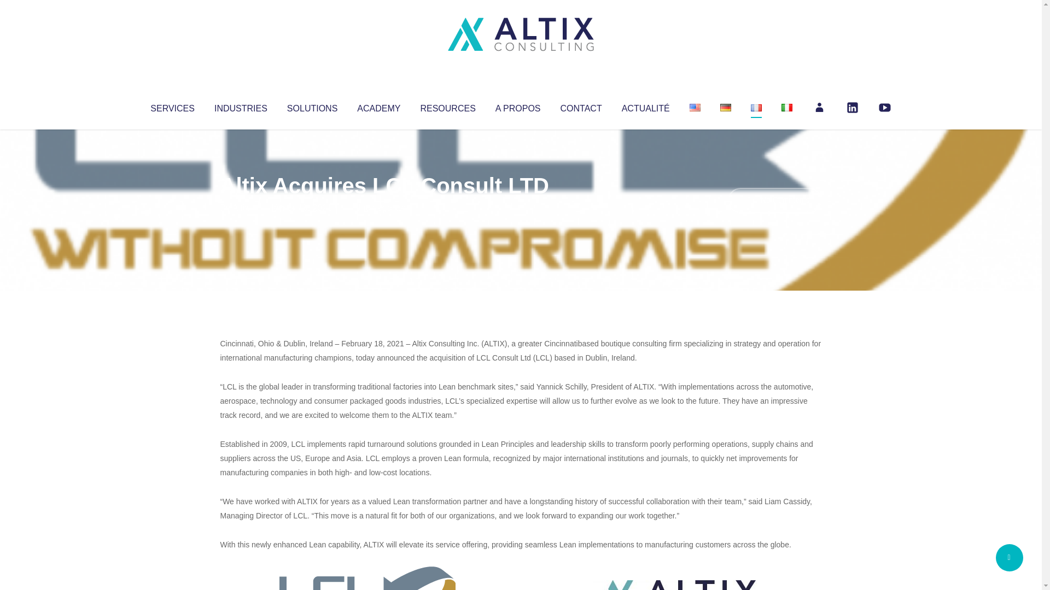  I want to click on RESOURCES, so click(447, 106).